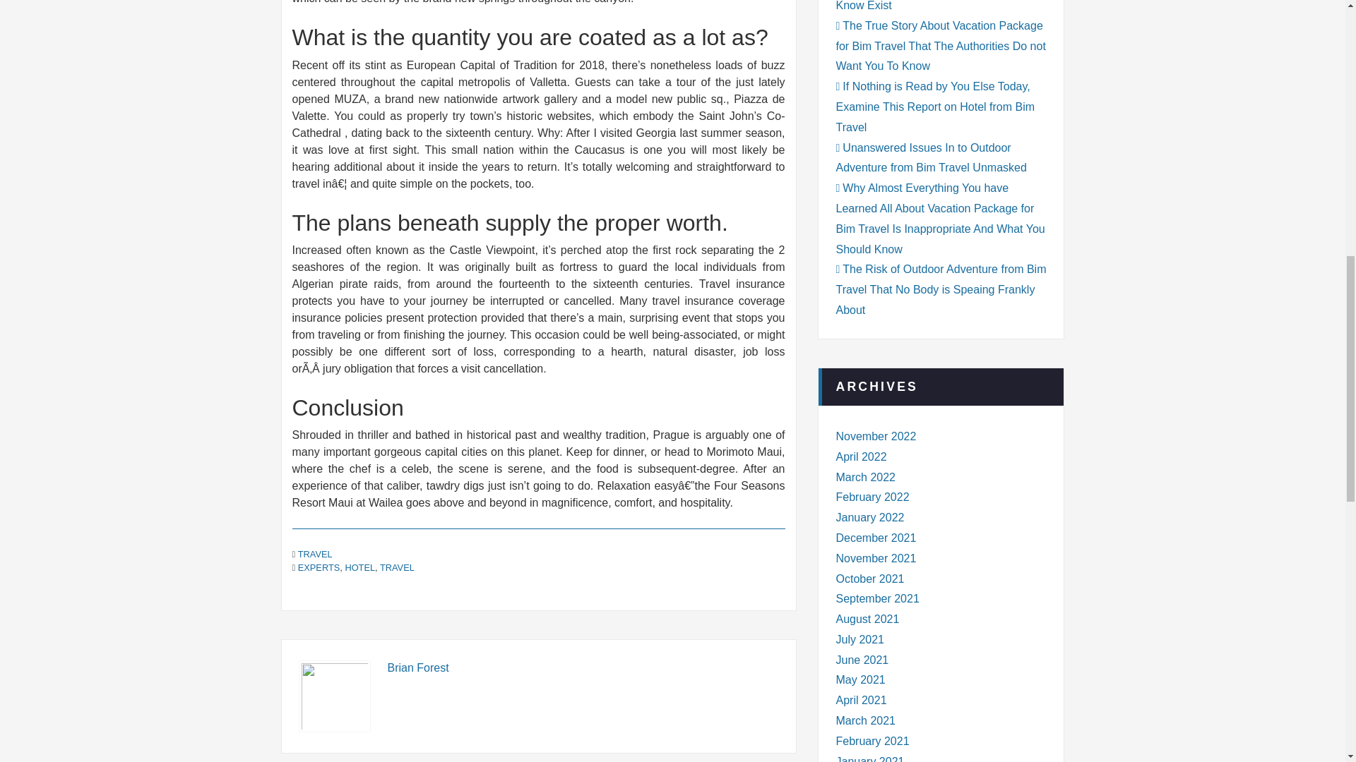 The height and width of the screenshot is (762, 1356). Describe the element at coordinates (876, 538) in the screenshot. I see `December 2021` at that location.